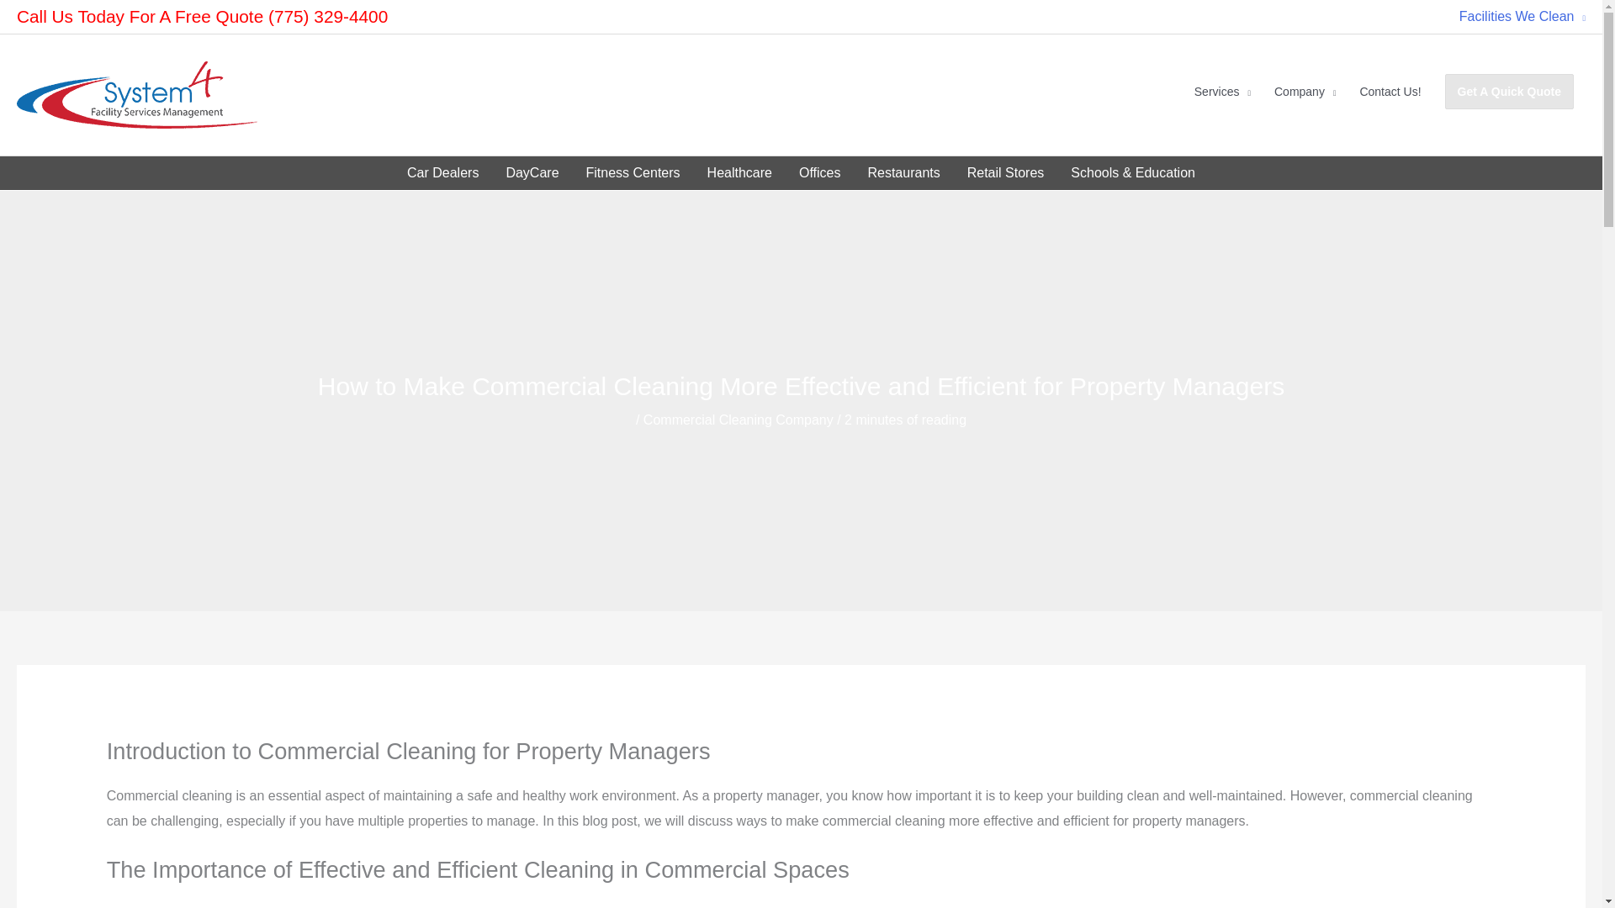 Image resolution: width=1615 pixels, height=908 pixels. Describe the element at coordinates (1305, 92) in the screenshot. I see `Company` at that location.